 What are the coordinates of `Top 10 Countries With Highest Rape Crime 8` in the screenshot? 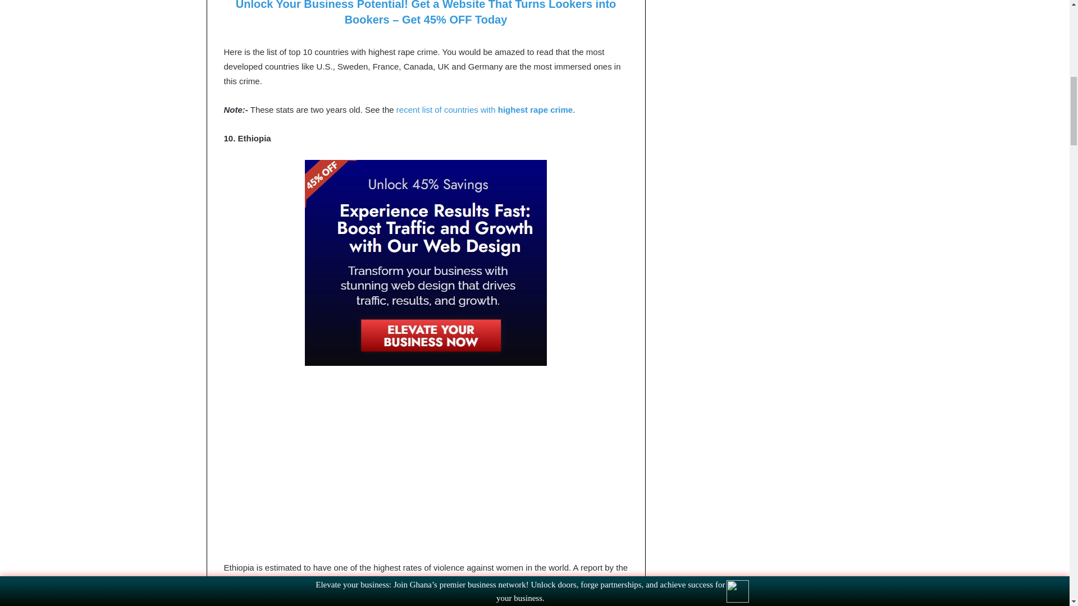 It's located at (426, 263).